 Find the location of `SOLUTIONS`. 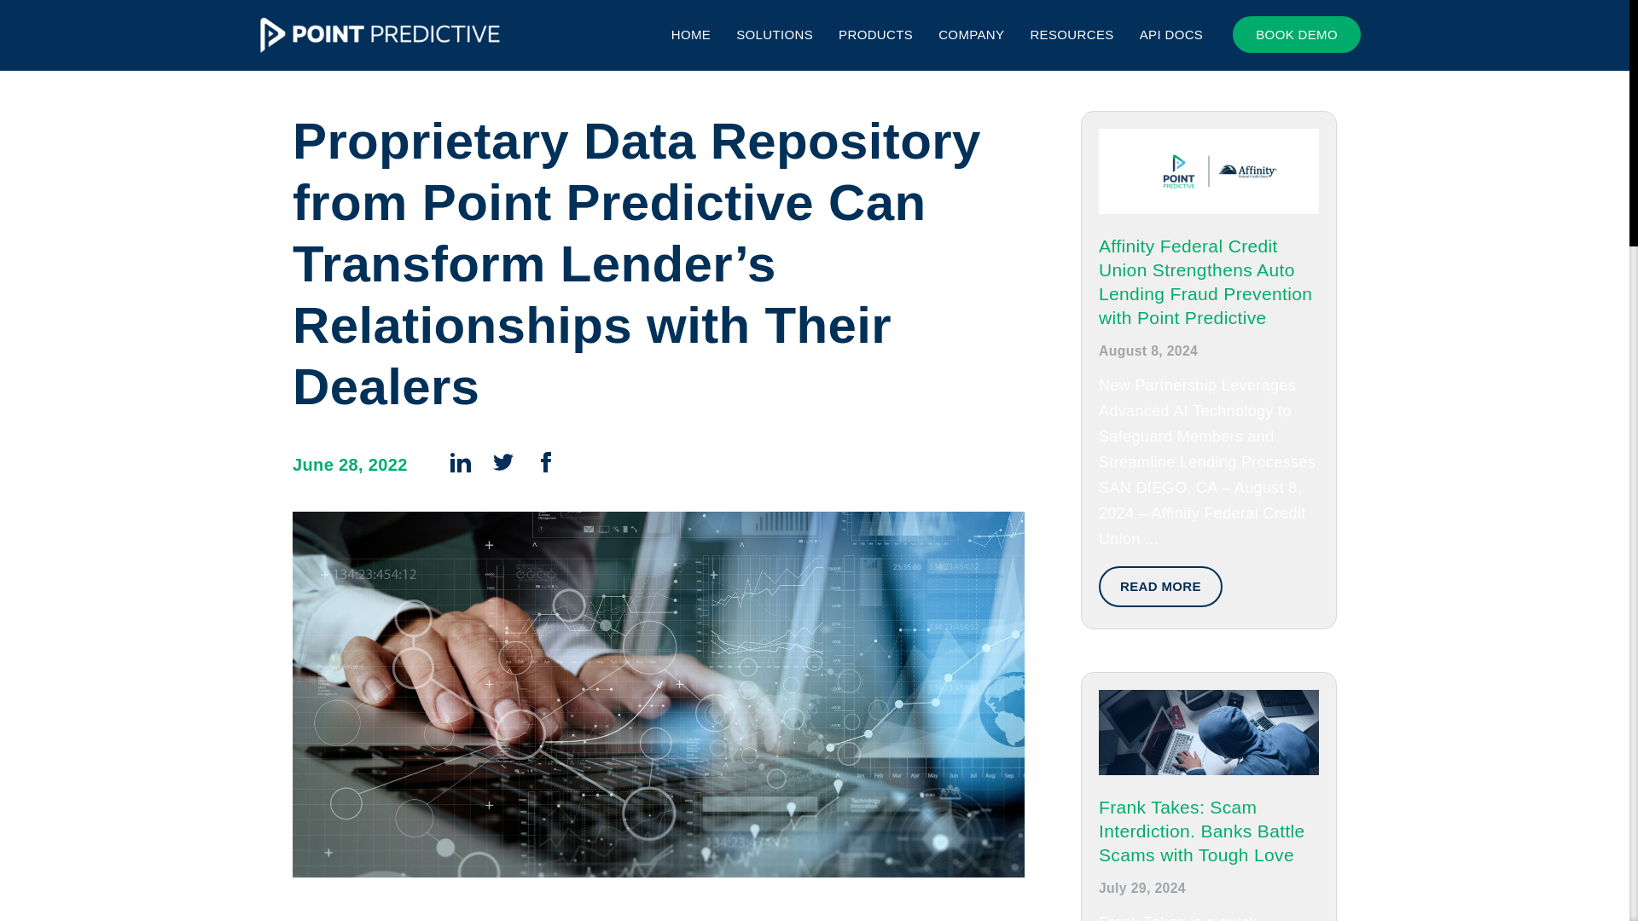

SOLUTIONS is located at coordinates (774, 34).